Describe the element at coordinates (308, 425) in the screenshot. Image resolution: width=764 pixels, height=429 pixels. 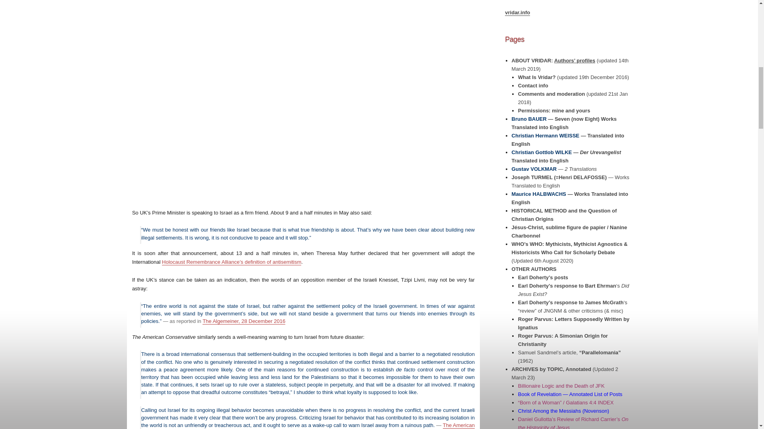
I see `The American Conservative, 28 December 2016` at that location.